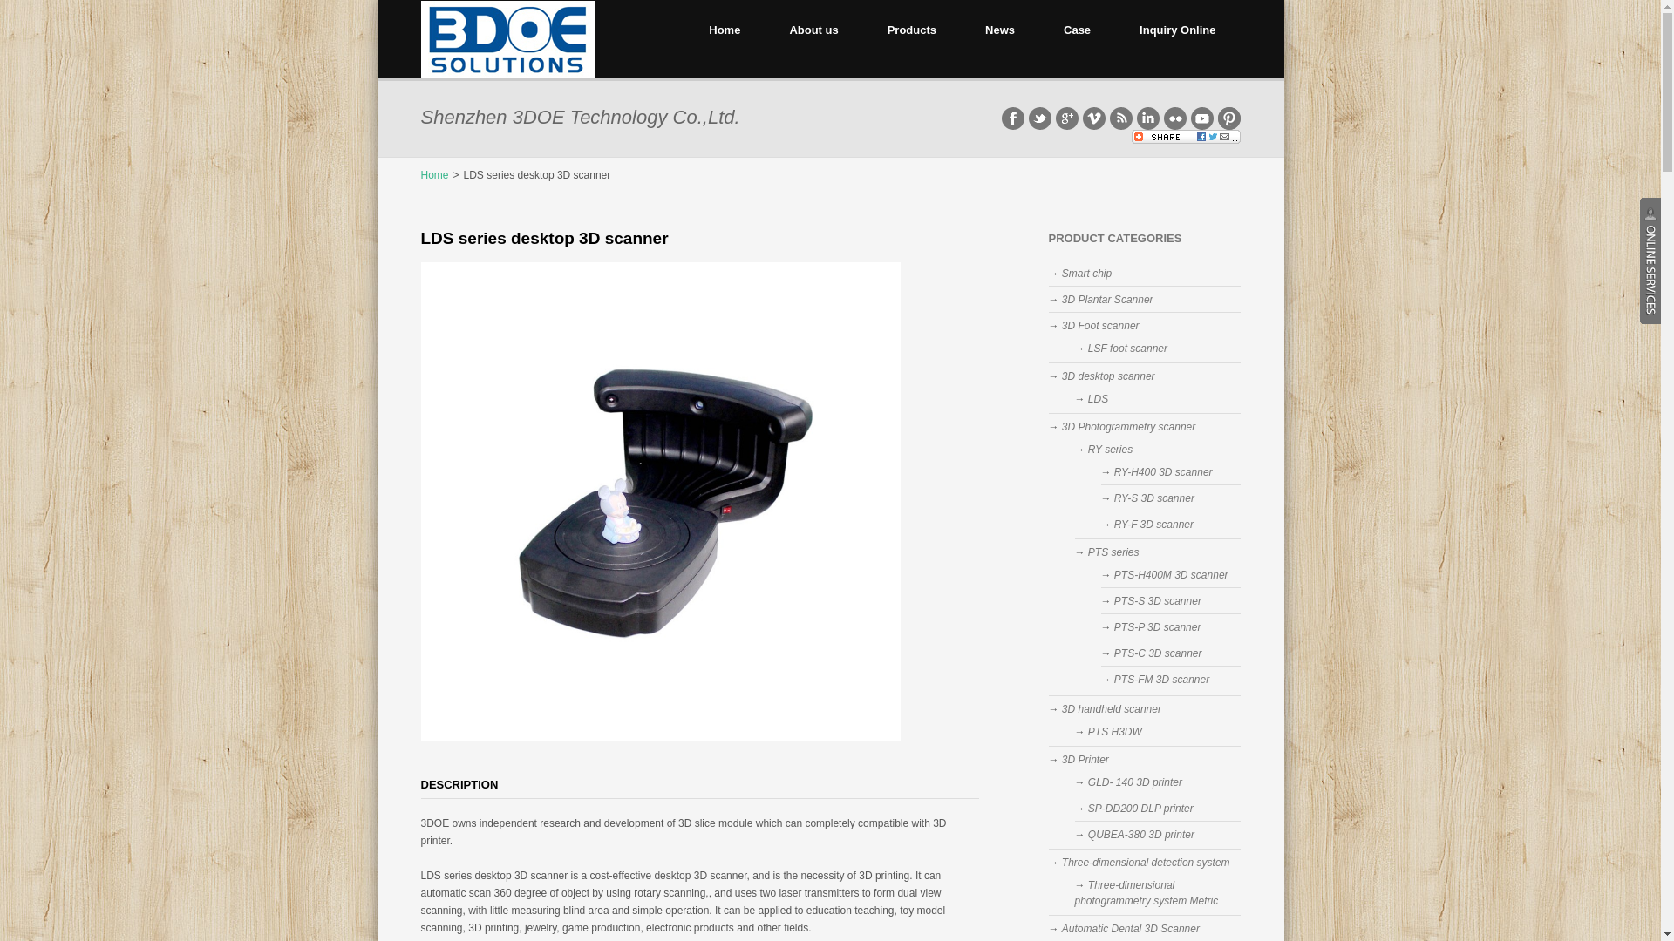  I want to click on About us, so click(813, 39).